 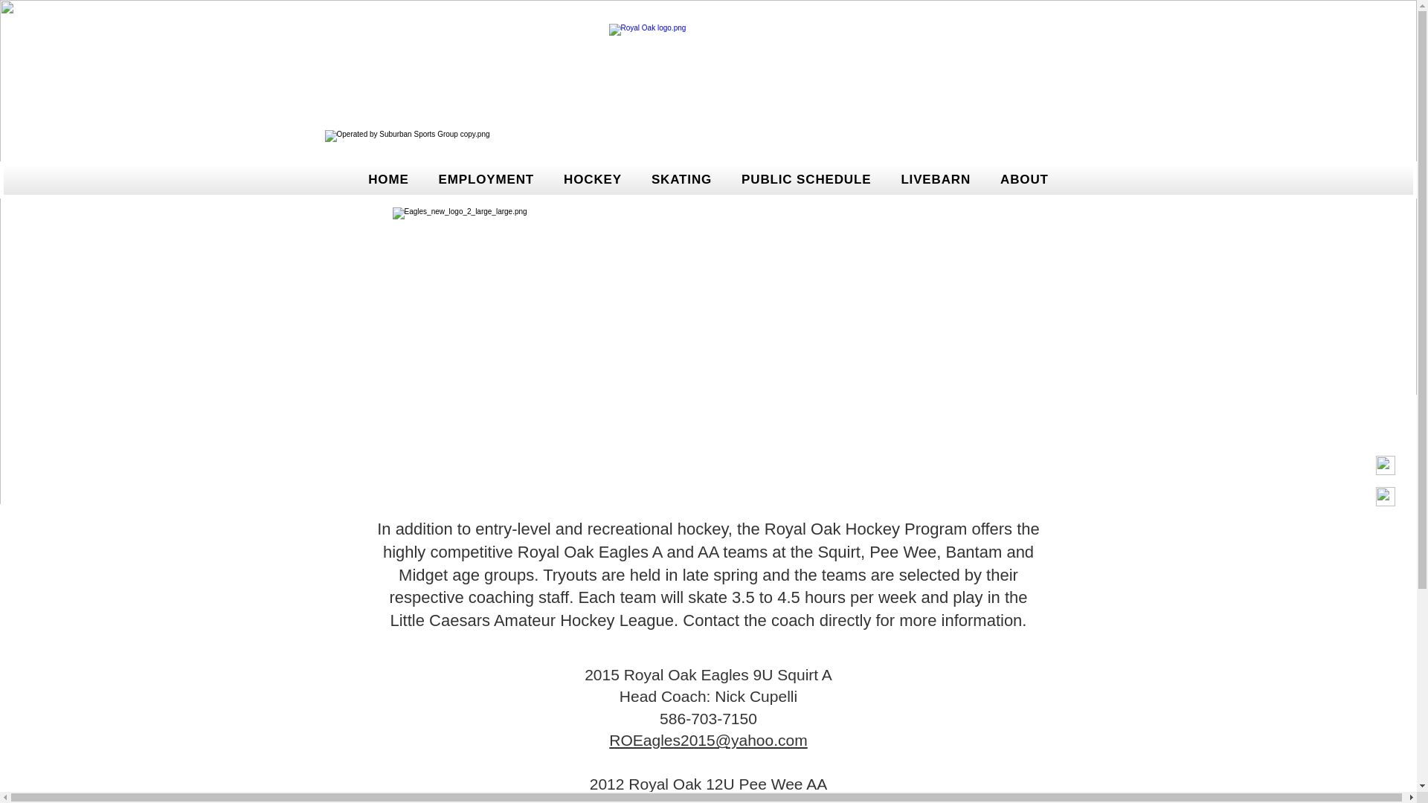 I want to click on EMPLOYMENT, so click(x=486, y=180).